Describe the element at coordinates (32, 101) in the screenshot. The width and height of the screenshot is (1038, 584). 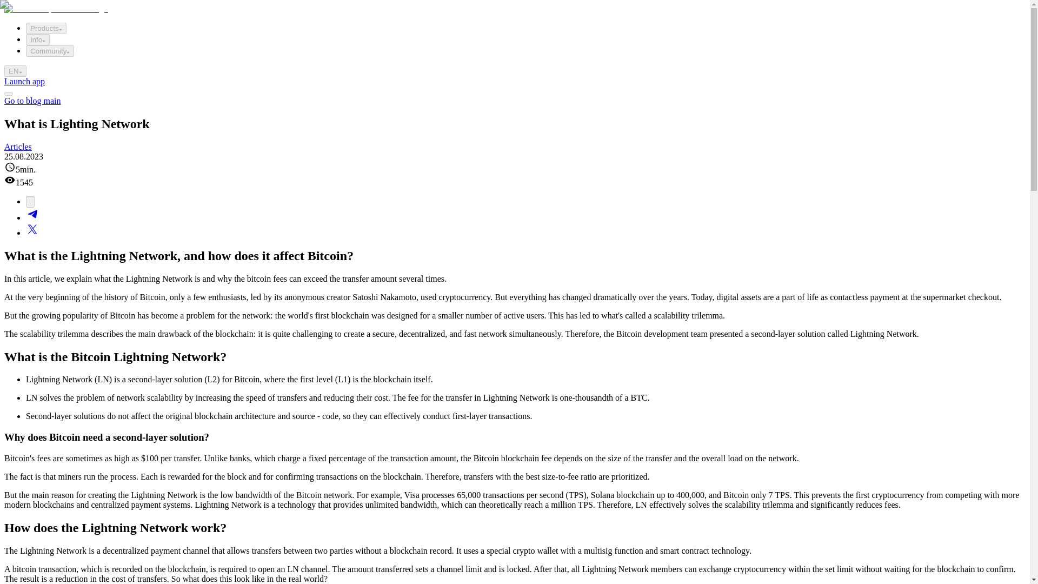
I see `Go to blog main` at that location.